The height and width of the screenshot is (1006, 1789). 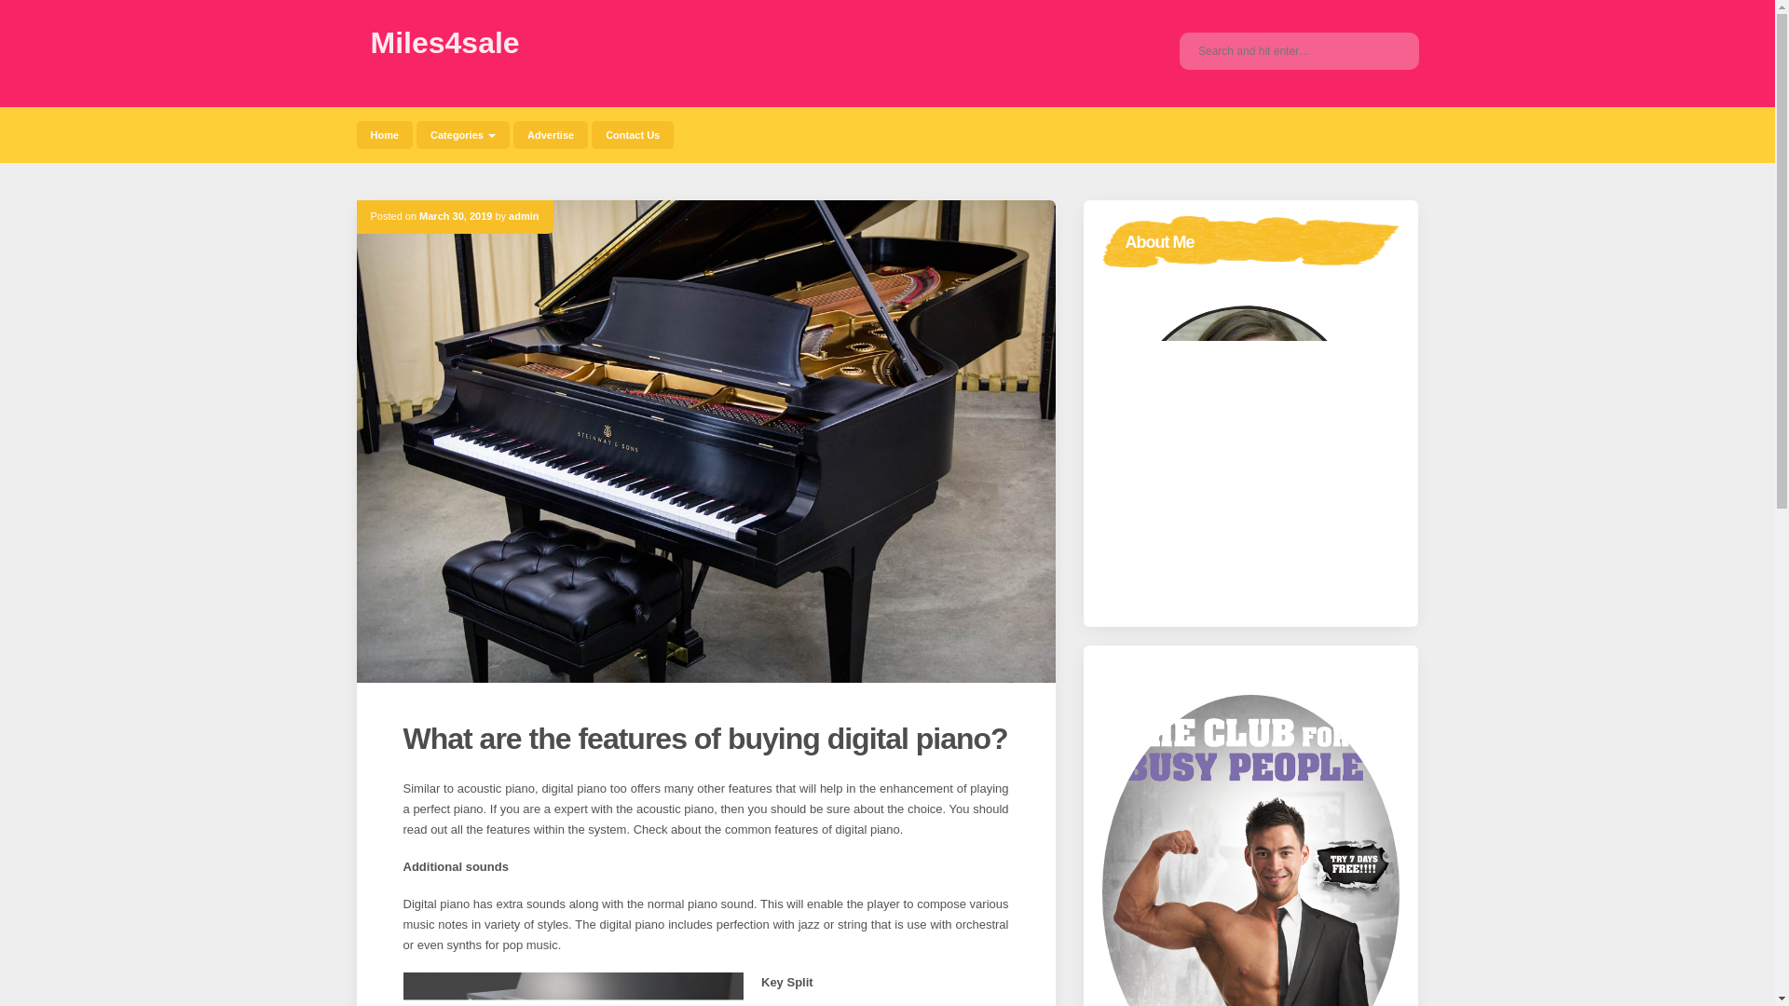 What do you see at coordinates (1390, 50) in the screenshot?
I see `Search` at bounding box center [1390, 50].